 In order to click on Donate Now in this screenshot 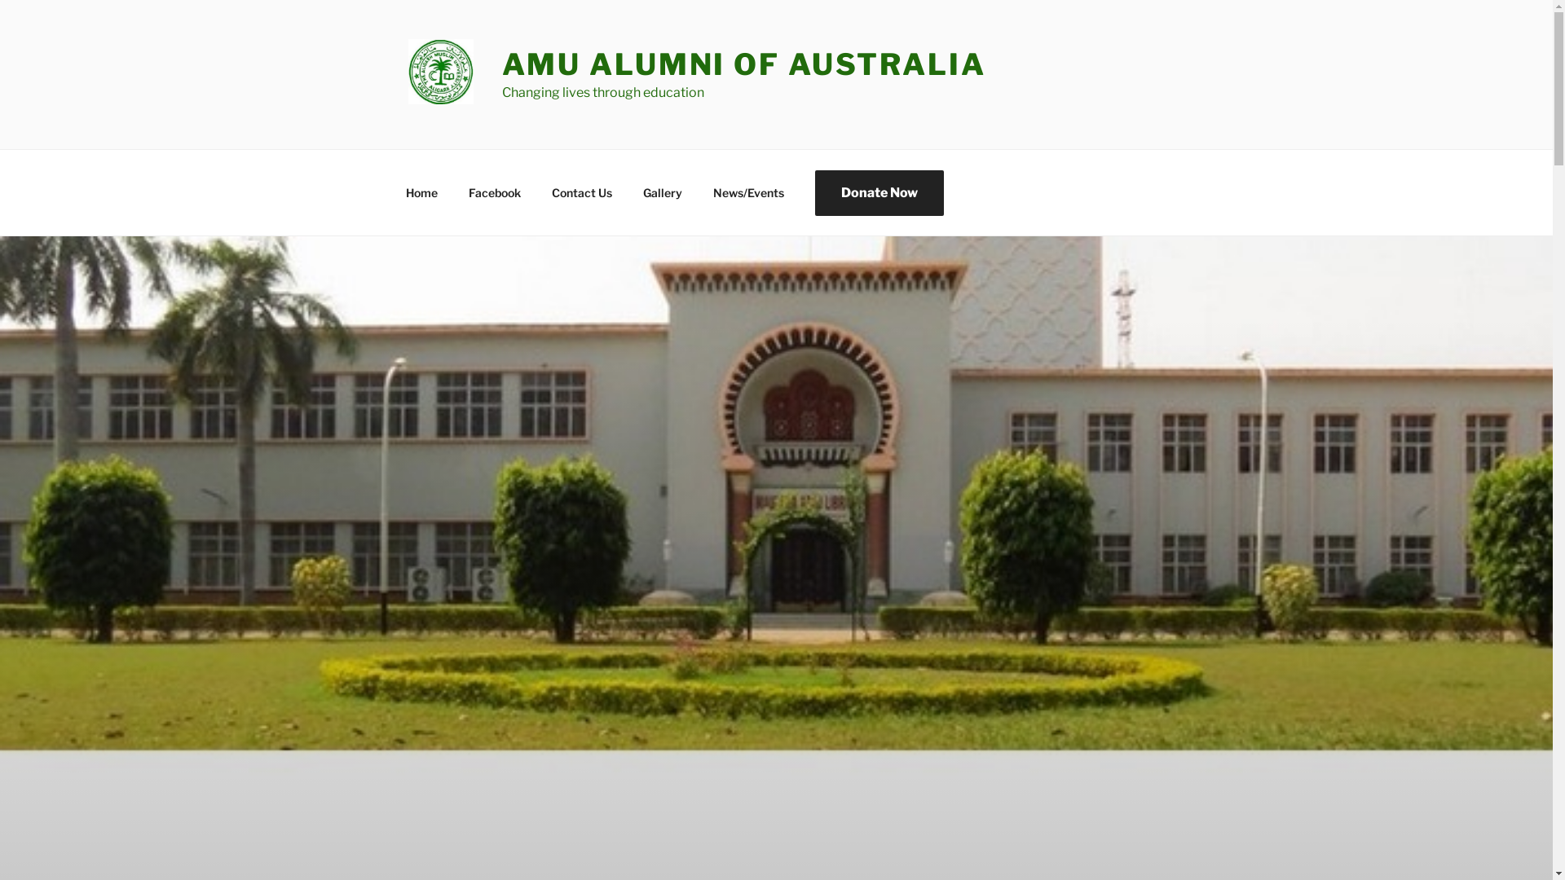, I will do `click(879, 192)`.